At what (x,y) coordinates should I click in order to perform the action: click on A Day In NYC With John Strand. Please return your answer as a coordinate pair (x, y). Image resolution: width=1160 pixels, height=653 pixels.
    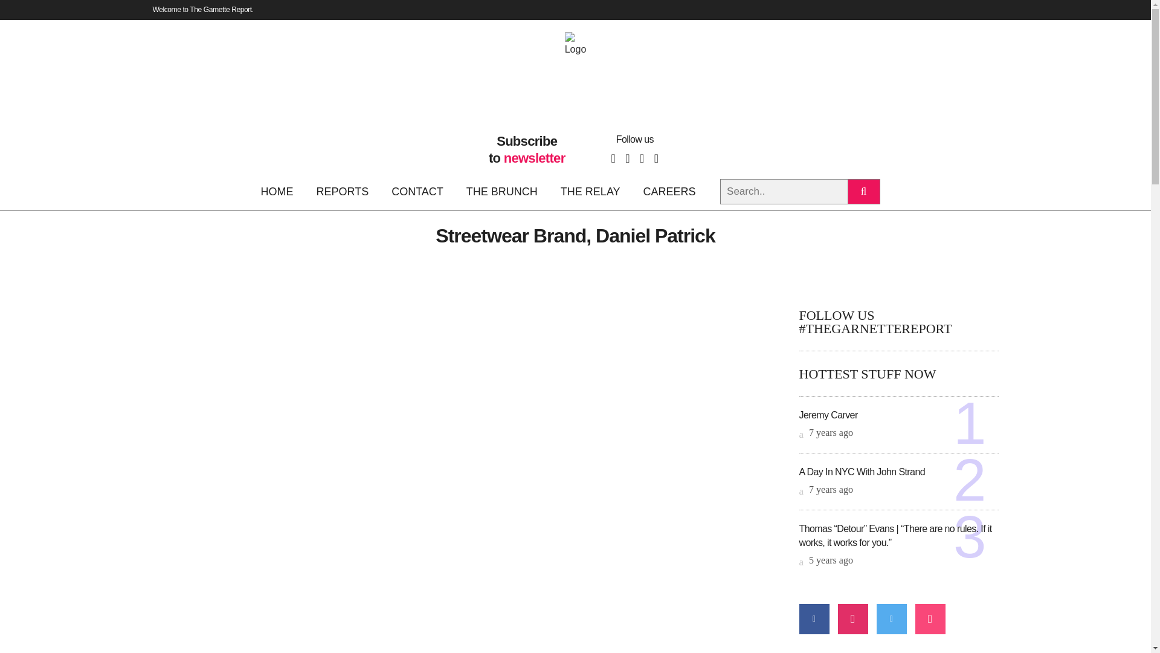
    Looking at the image, I should click on (862, 472).